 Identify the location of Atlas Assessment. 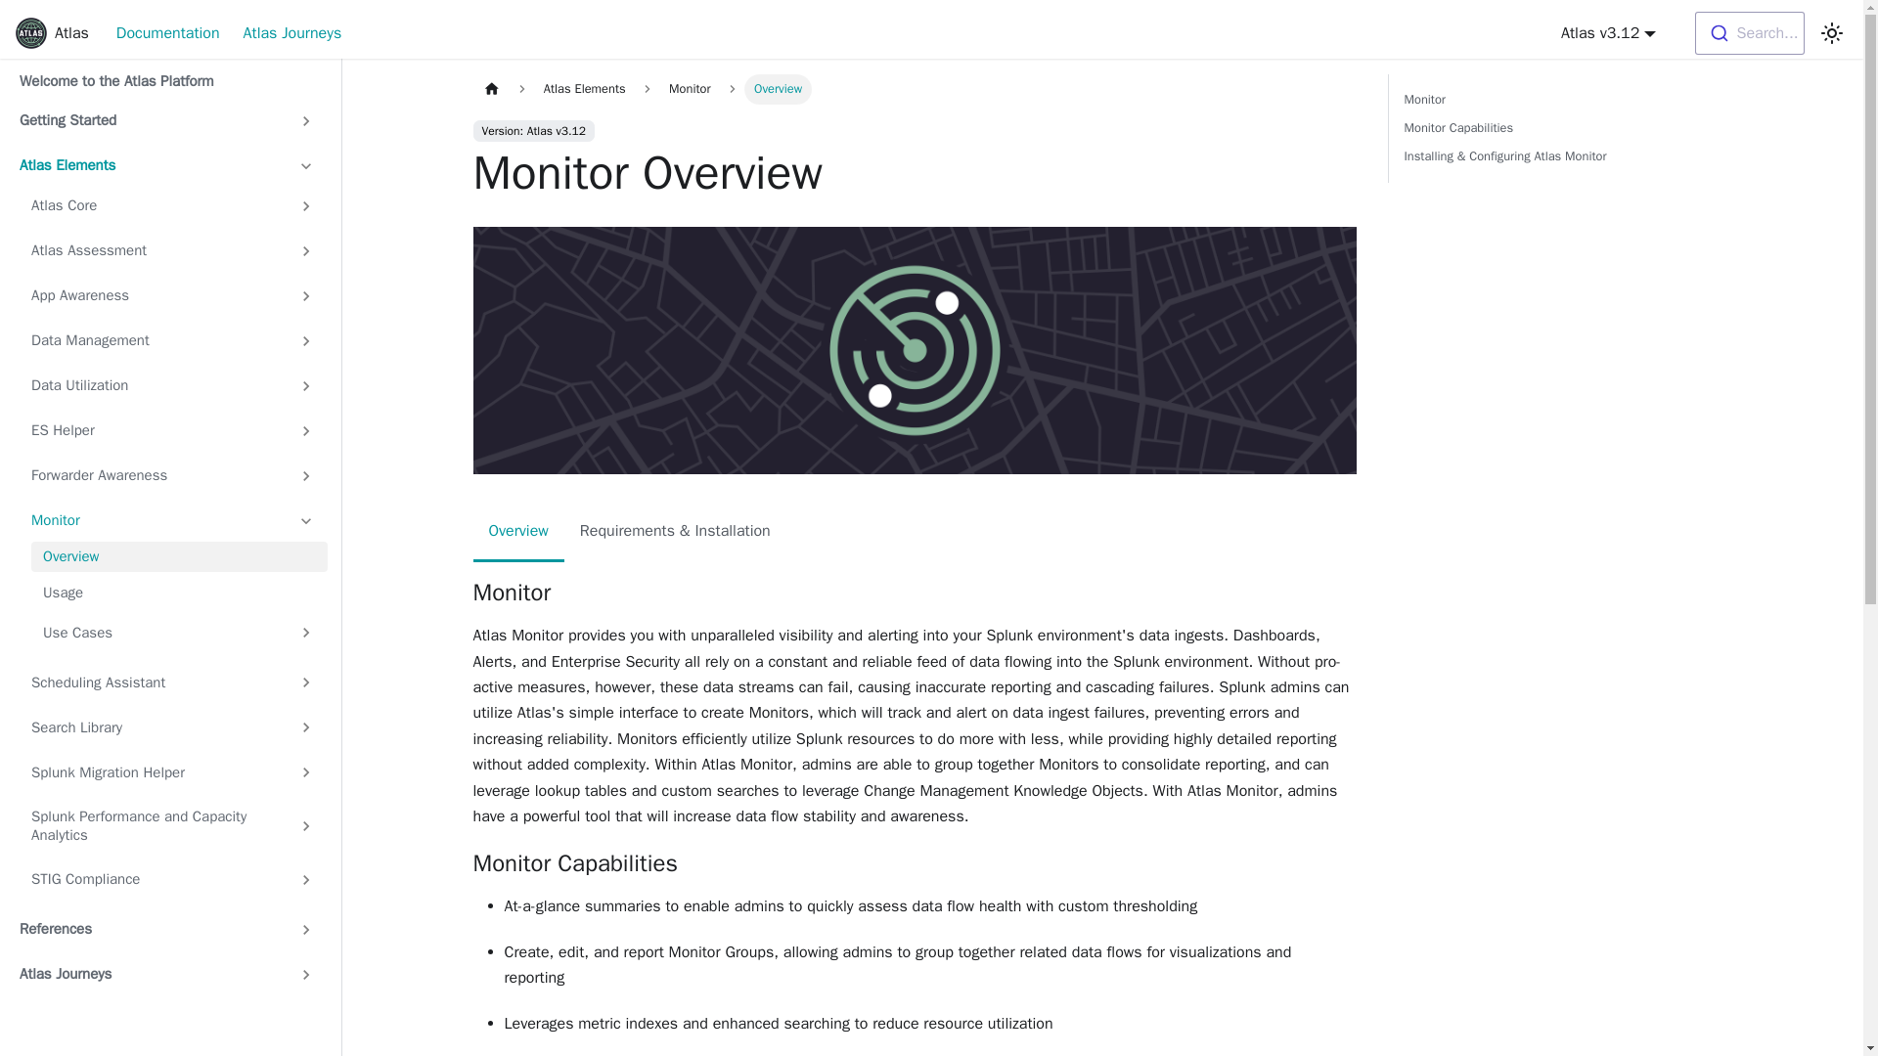
(172, 250).